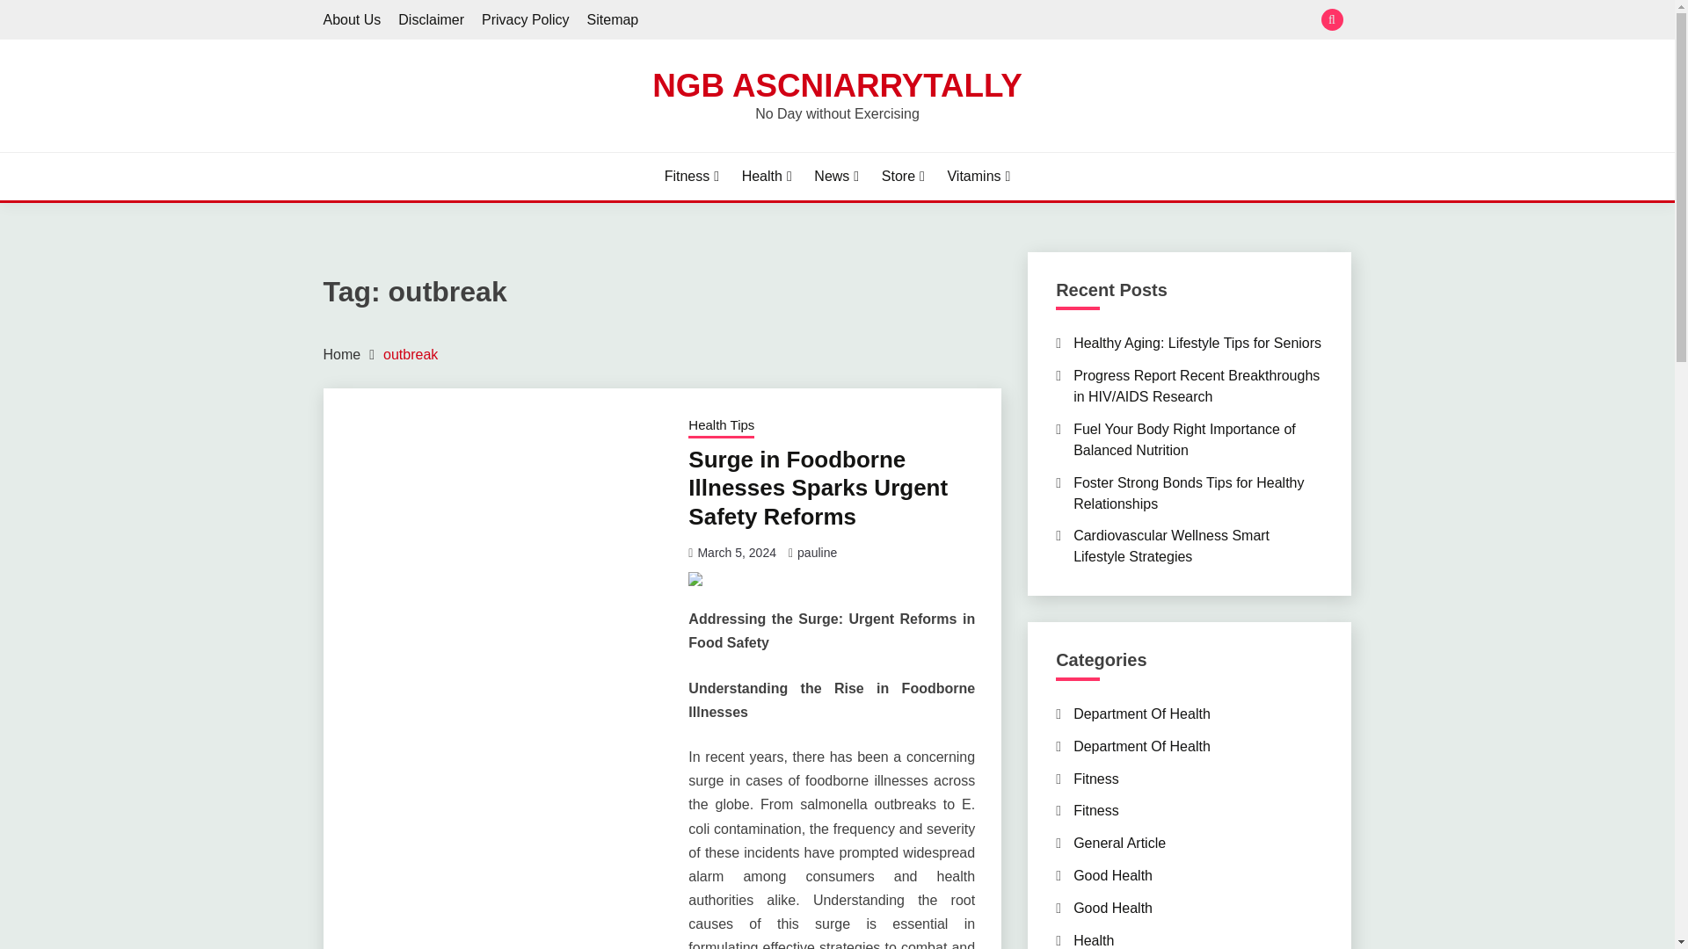  I want to click on Disclaimer, so click(431, 19).